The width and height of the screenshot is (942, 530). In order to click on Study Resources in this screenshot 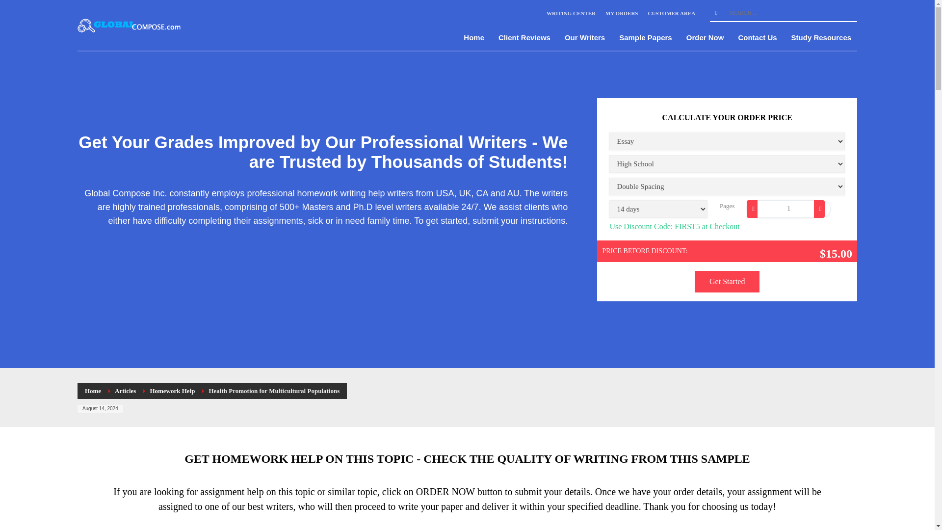, I will do `click(821, 37)`.